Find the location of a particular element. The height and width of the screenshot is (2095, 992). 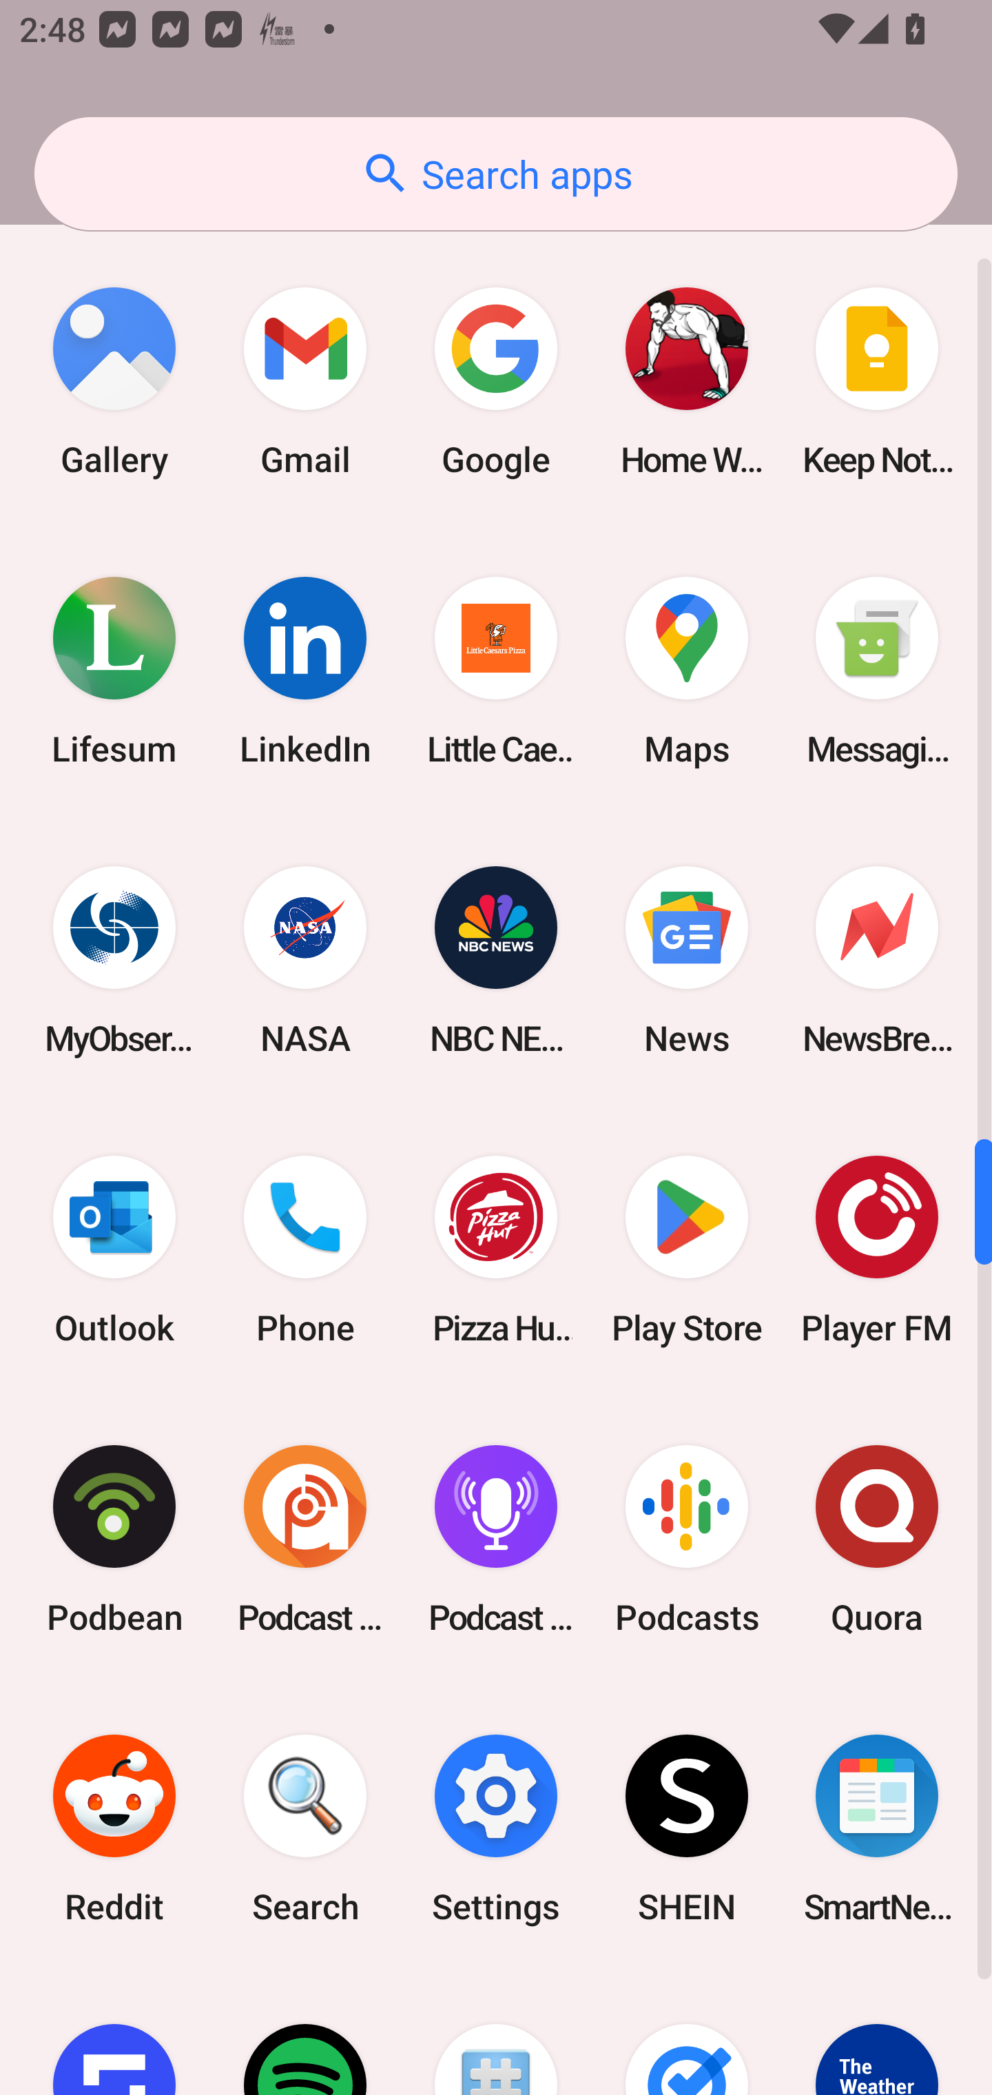

Google is located at coordinates (496, 381).